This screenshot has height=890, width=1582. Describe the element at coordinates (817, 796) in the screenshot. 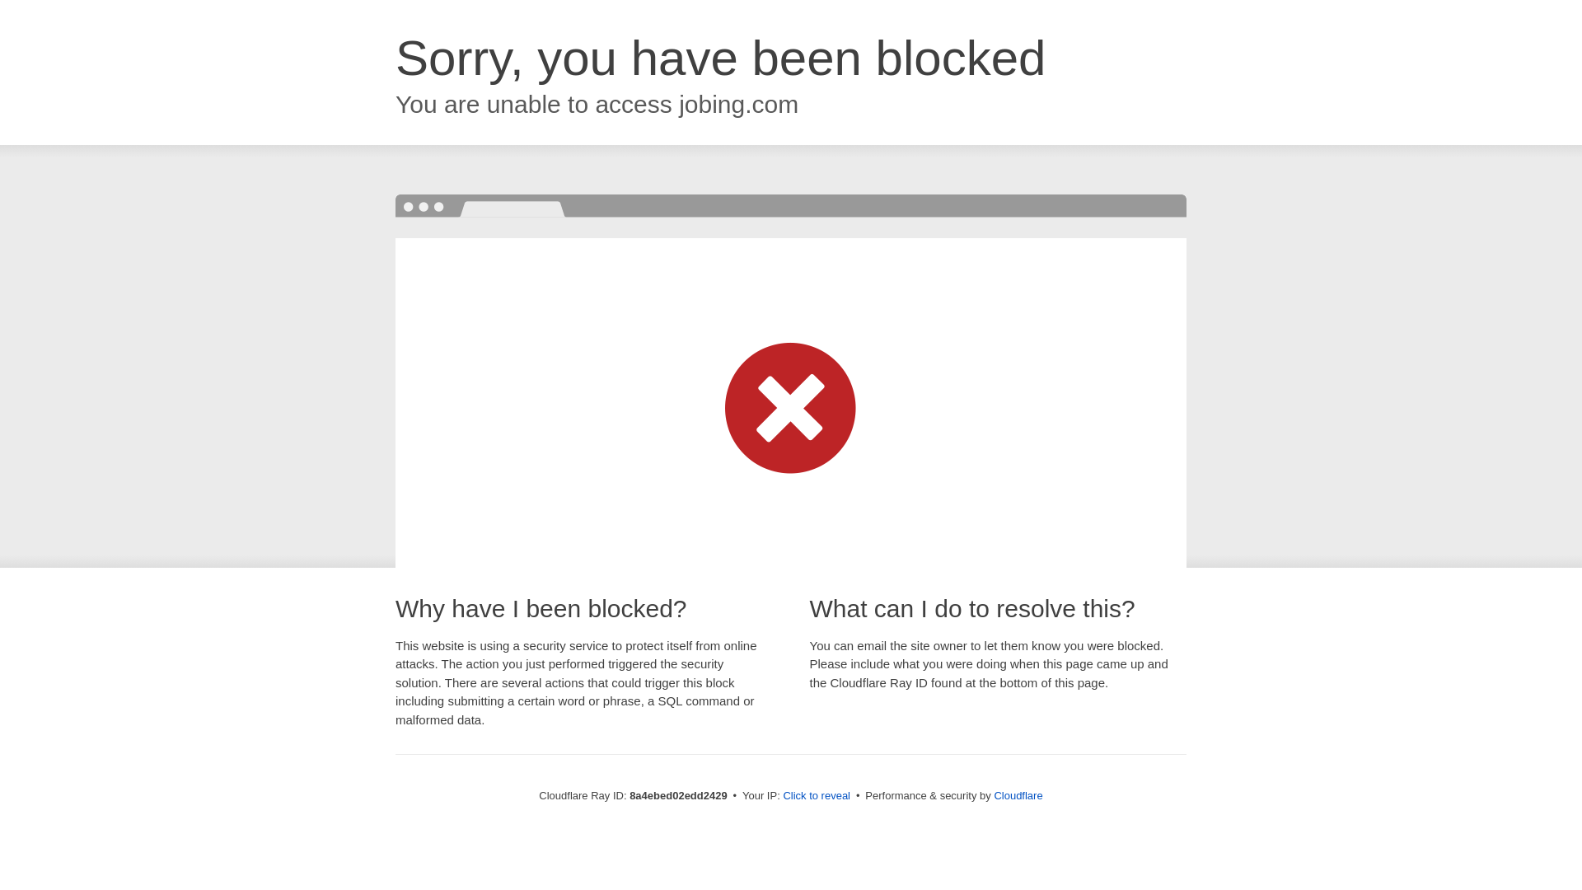

I see `Click to reveal` at that location.